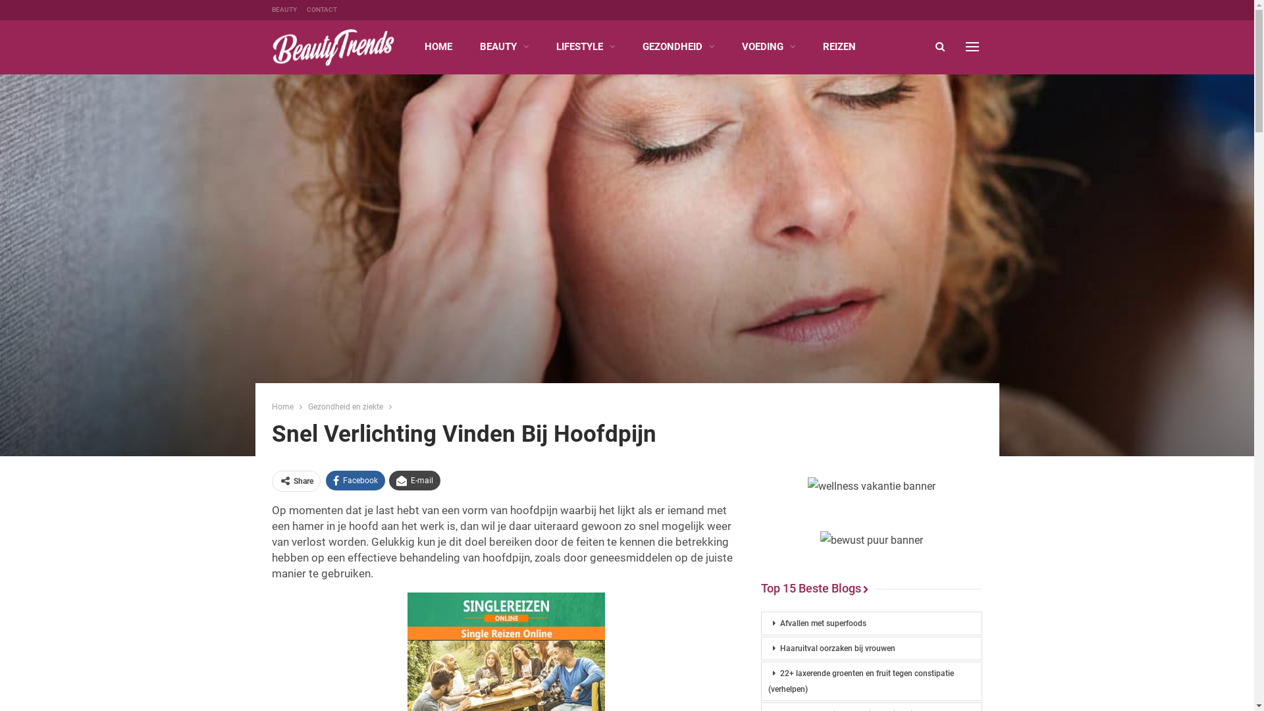 The image size is (1264, 711). What do you see at coordinates (438, 47) in the screenshot?
I see `HOME` at bounding box center [438, 47].